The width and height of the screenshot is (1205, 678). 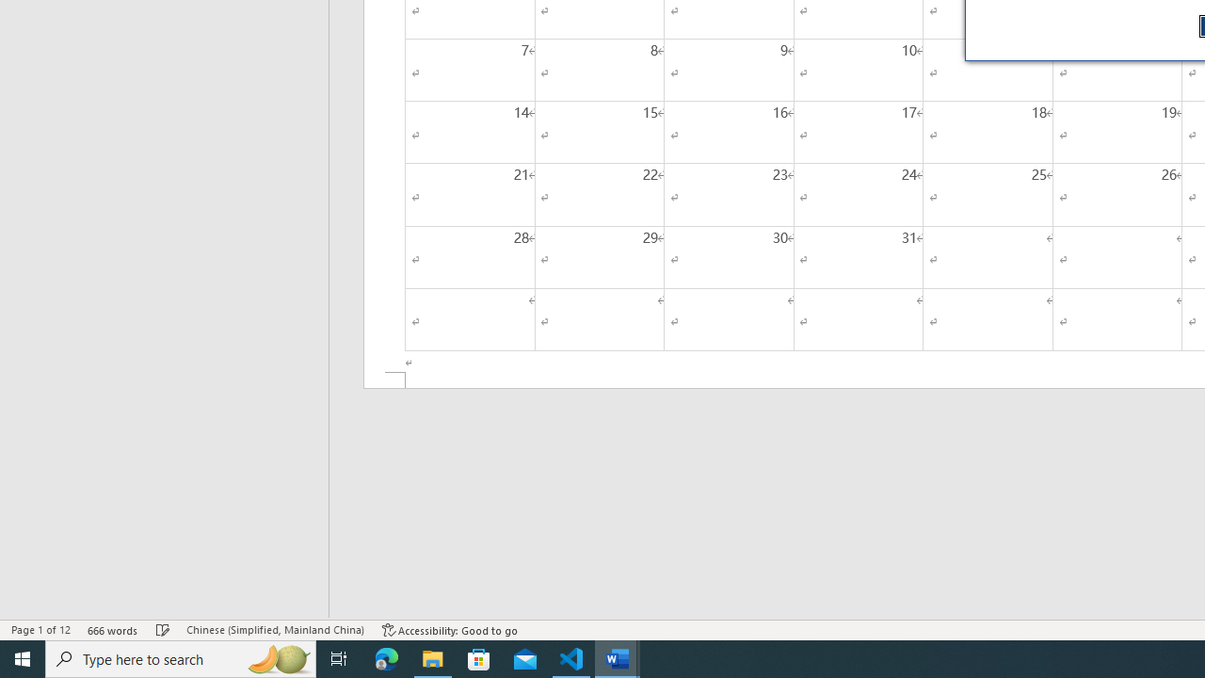 I want to click on Word - 2 running windows, so click(x=618, y=659).